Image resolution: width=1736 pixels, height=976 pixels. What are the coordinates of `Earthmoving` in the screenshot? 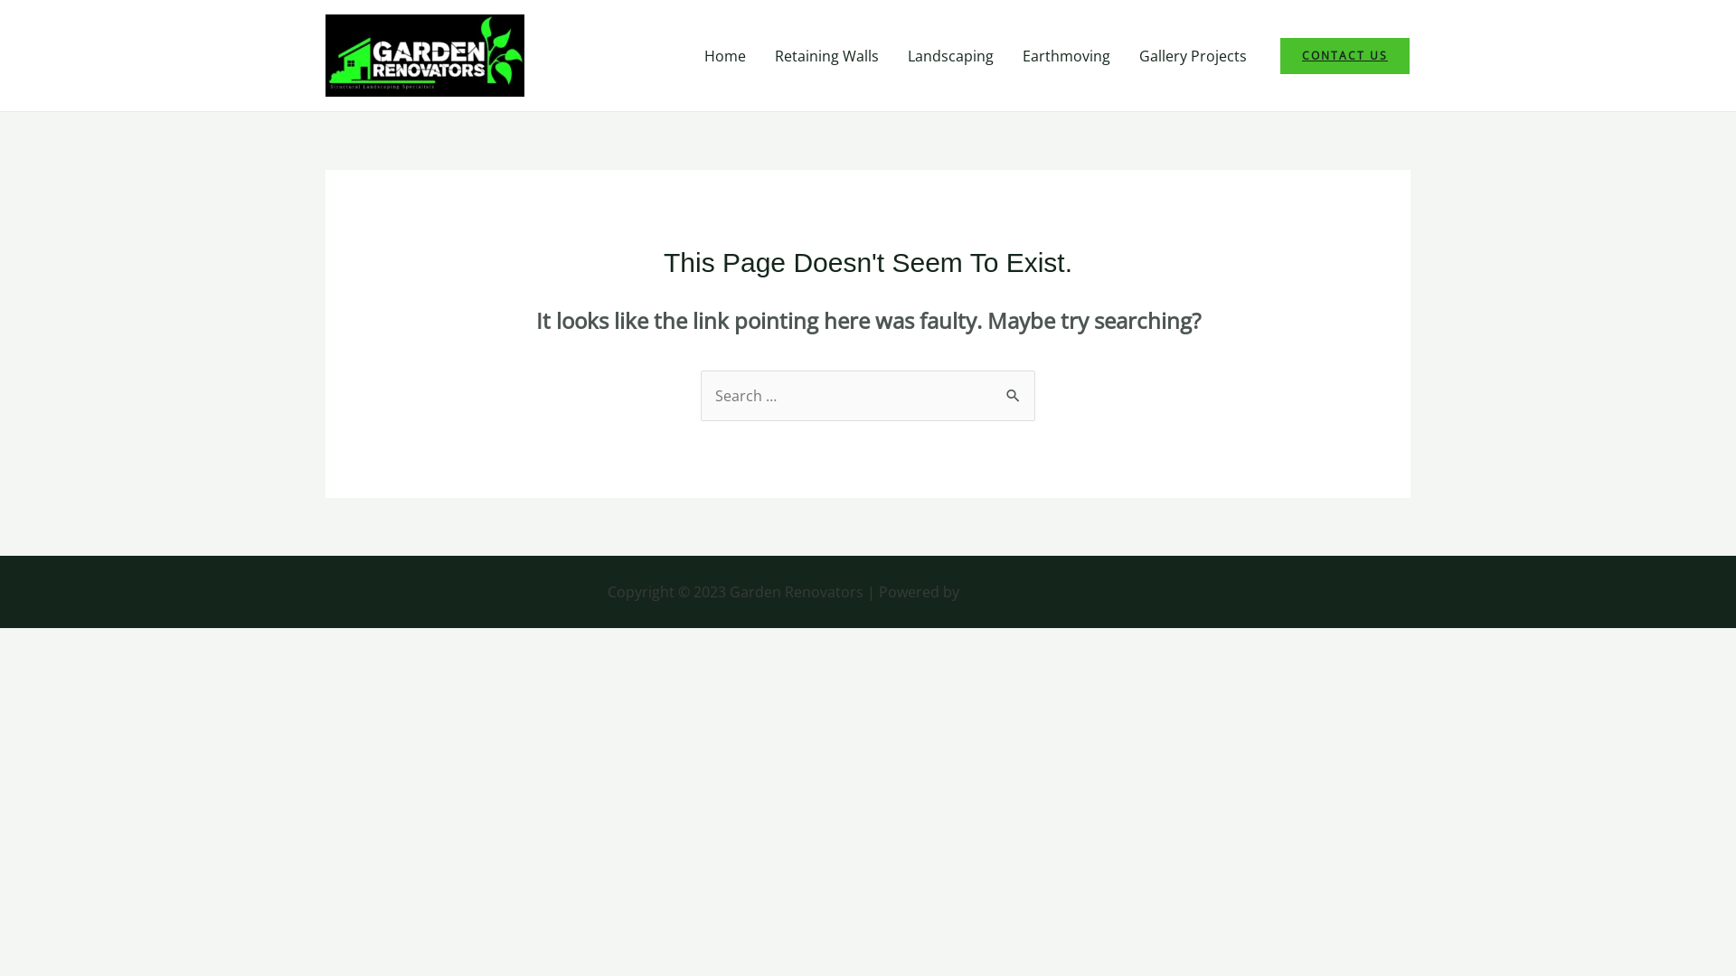 It's located at (1067, 55).